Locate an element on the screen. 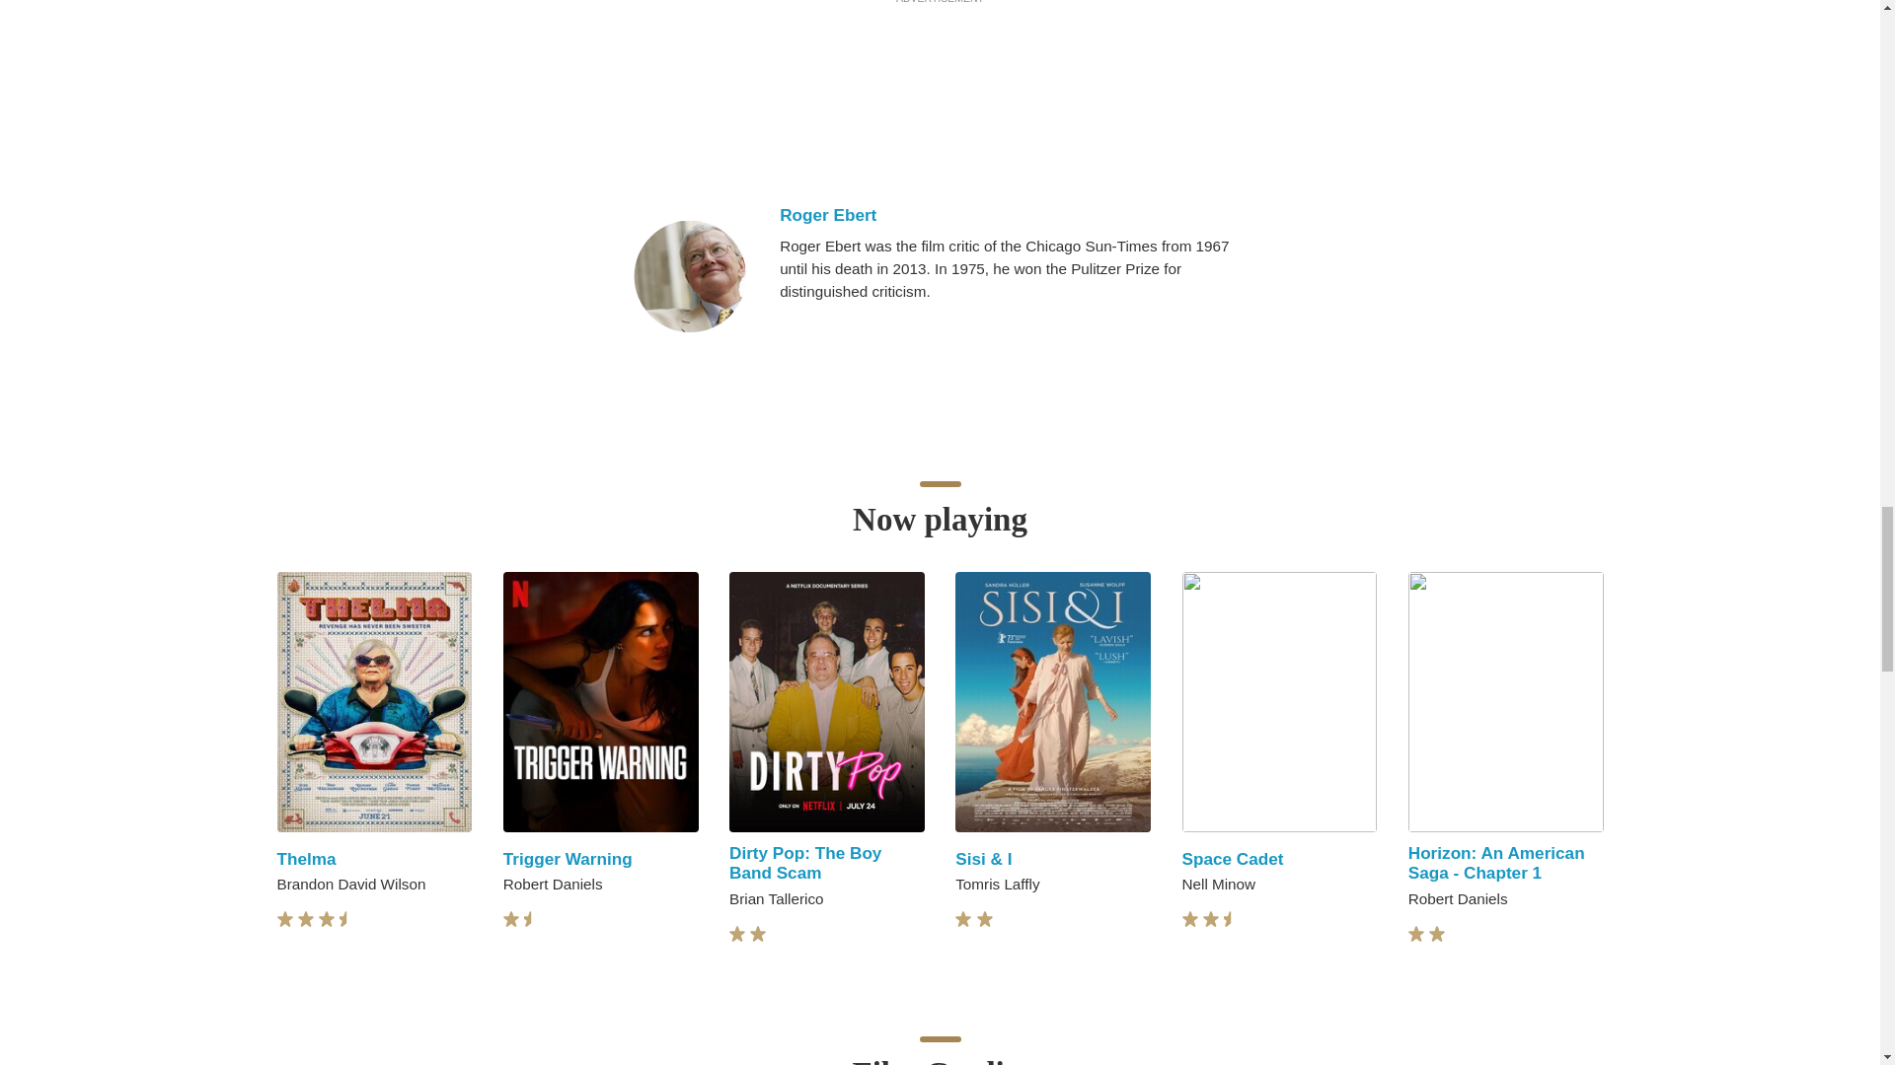 The image size is (1895, 1065). Horizon: An American Saga - Chapter 1 is located at coordinates (1496, 864).